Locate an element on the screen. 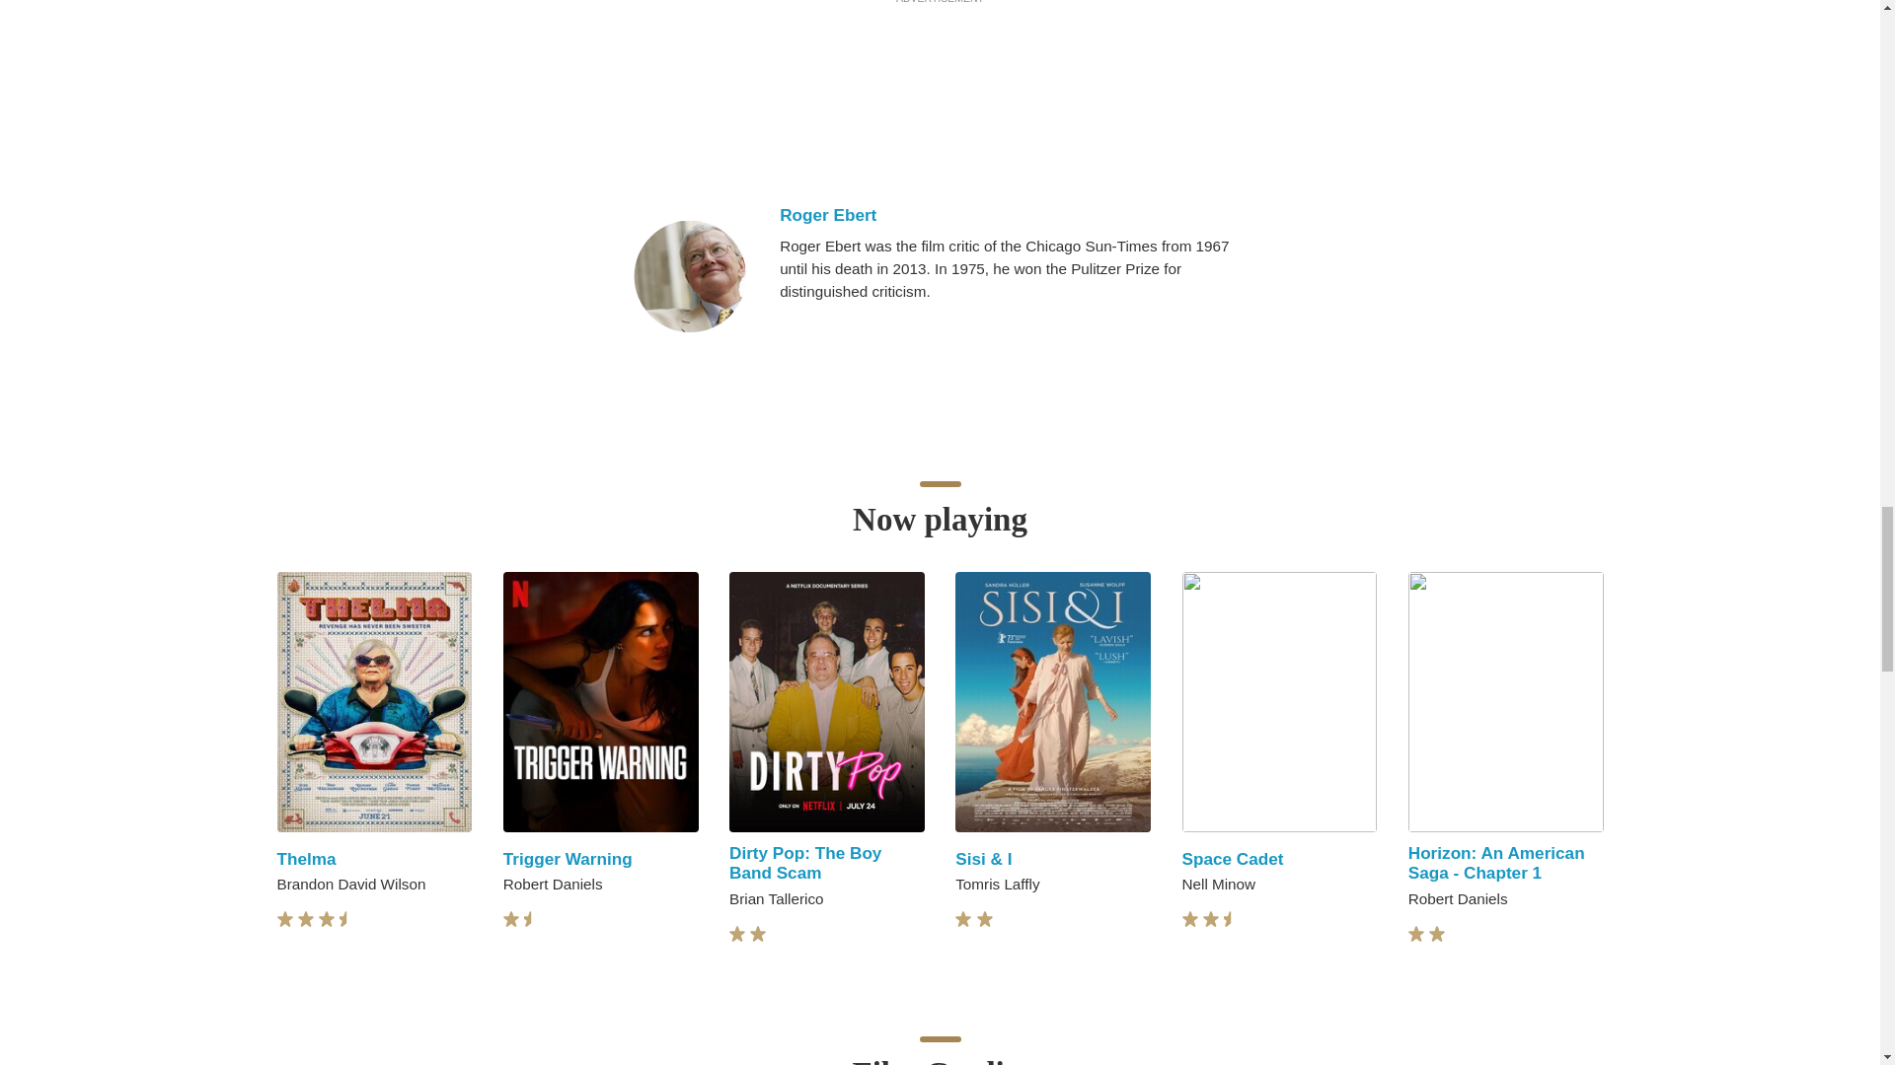 The image size is (1895, 1065). Horizon: An American Saga - Chapter 1 is located at coordinates (1496, 864).